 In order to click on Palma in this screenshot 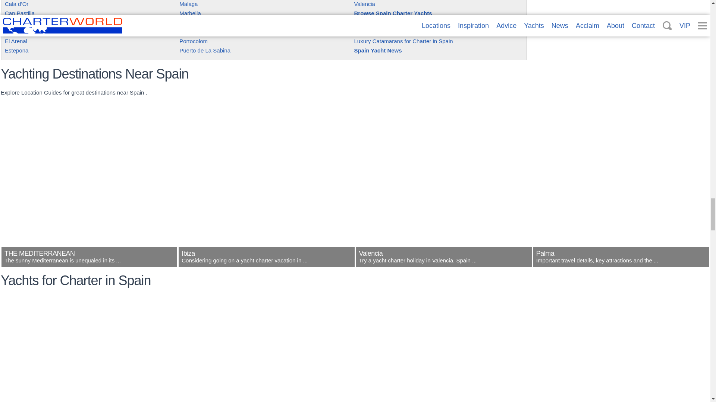, I will do `click(621, 262)`.